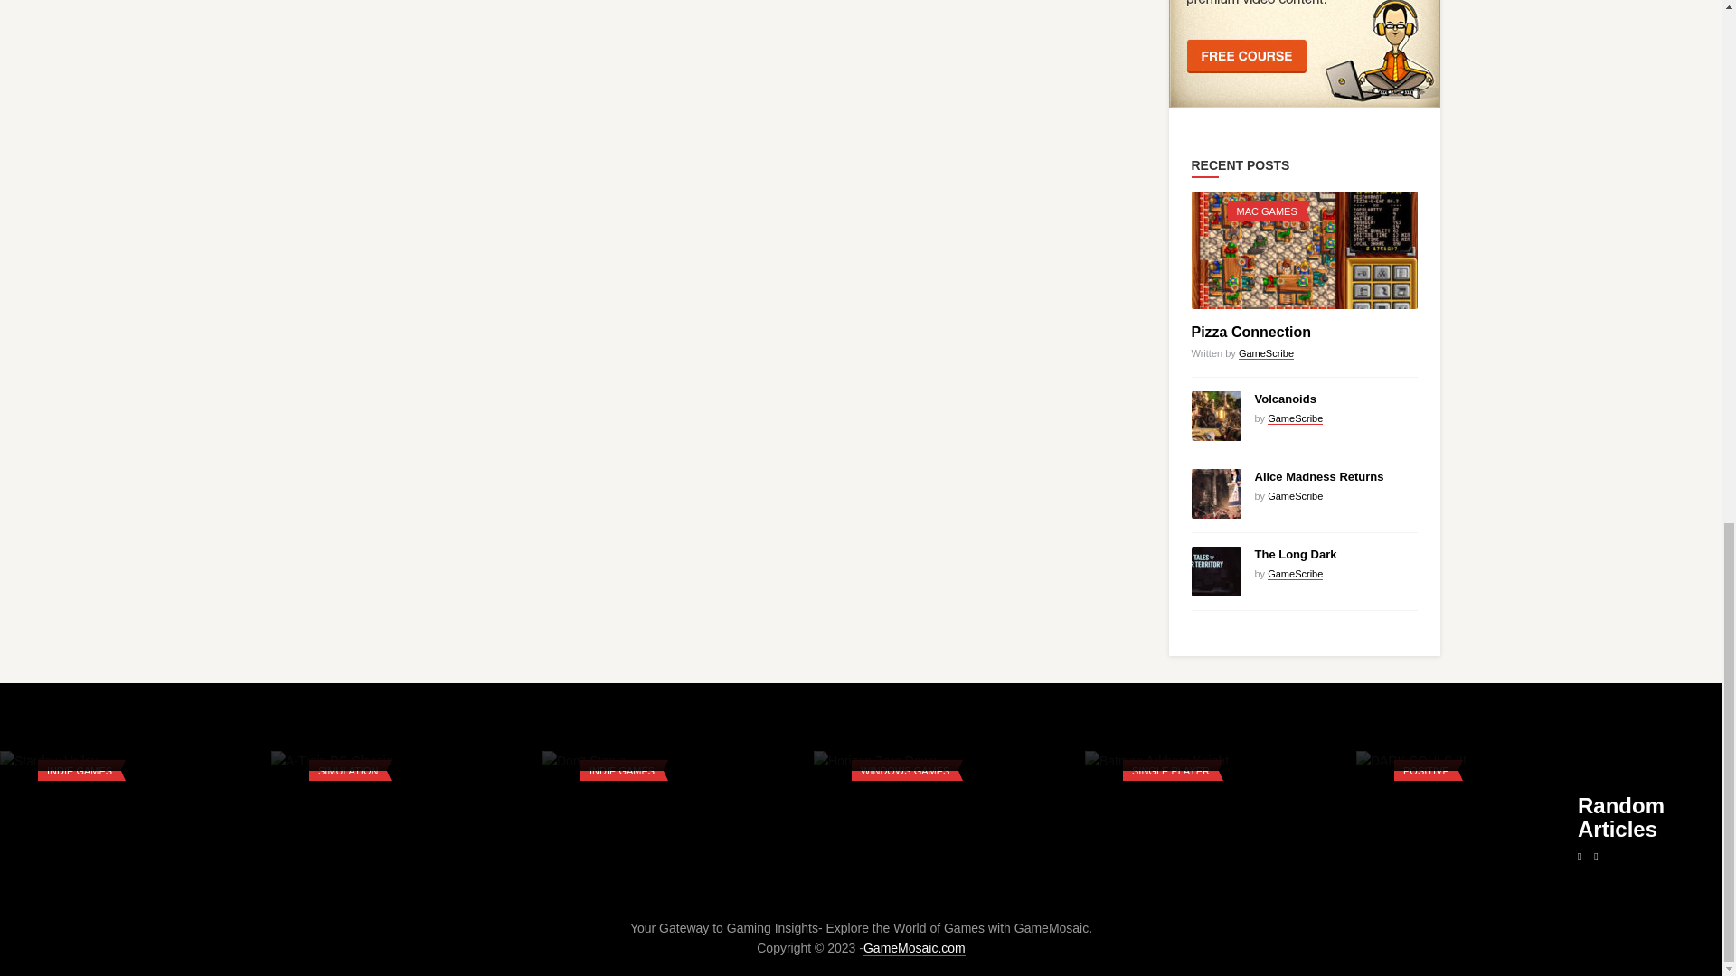  Describe the element at coordinates (1295, 497) in the screenshot. I see `Posts by GameScribe` at that location.